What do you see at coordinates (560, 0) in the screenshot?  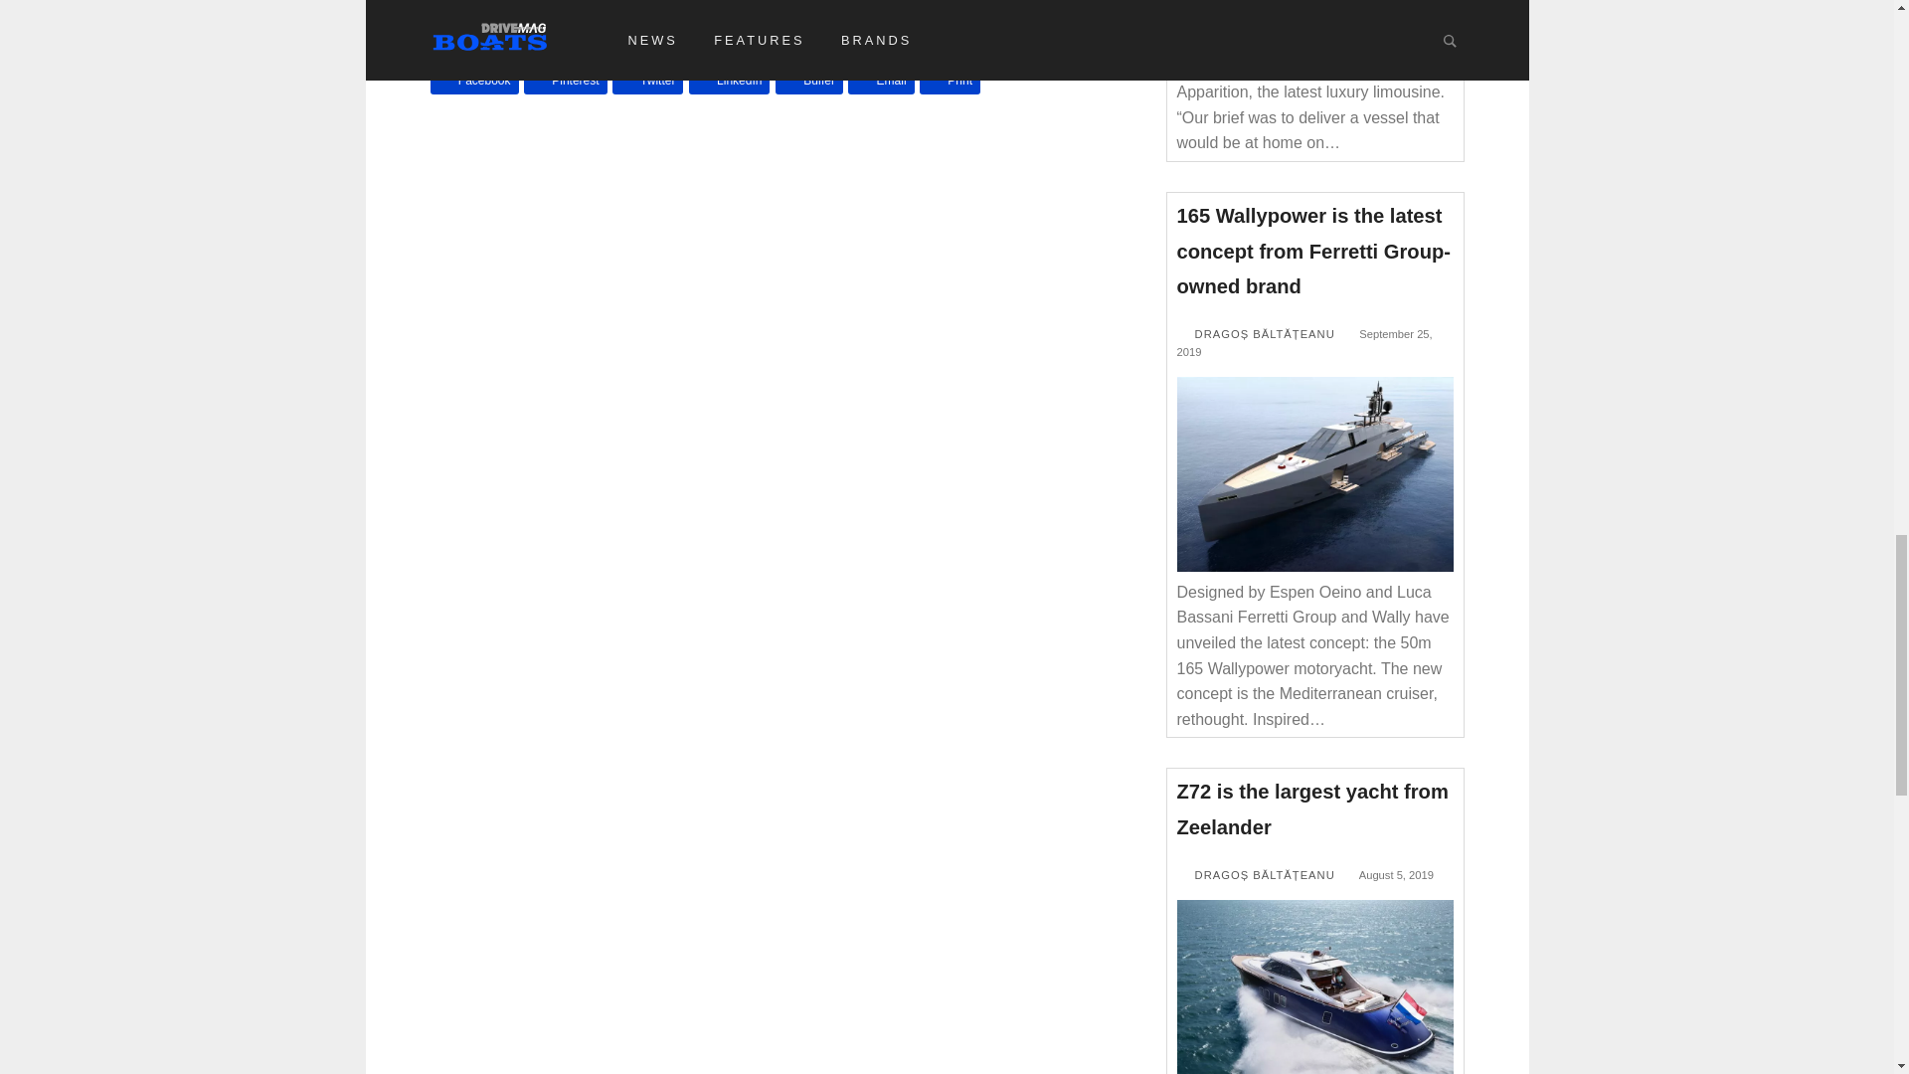 I see `VESSEL` at bounding box center [560, 0].